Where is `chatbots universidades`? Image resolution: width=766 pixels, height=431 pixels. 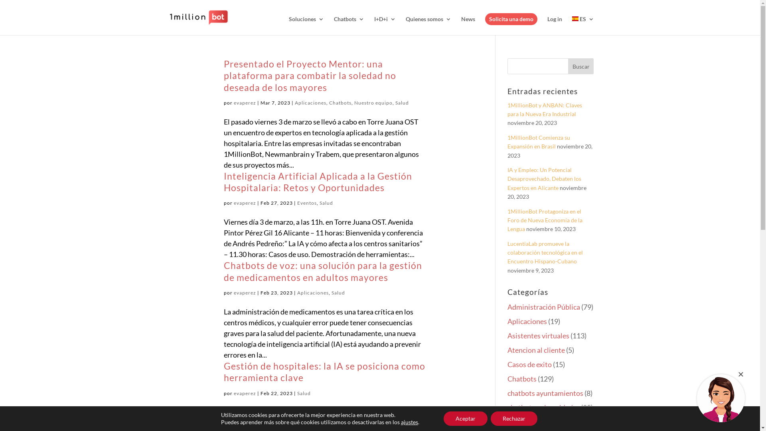 chatbots universidades is located at coordinates (543, 407).